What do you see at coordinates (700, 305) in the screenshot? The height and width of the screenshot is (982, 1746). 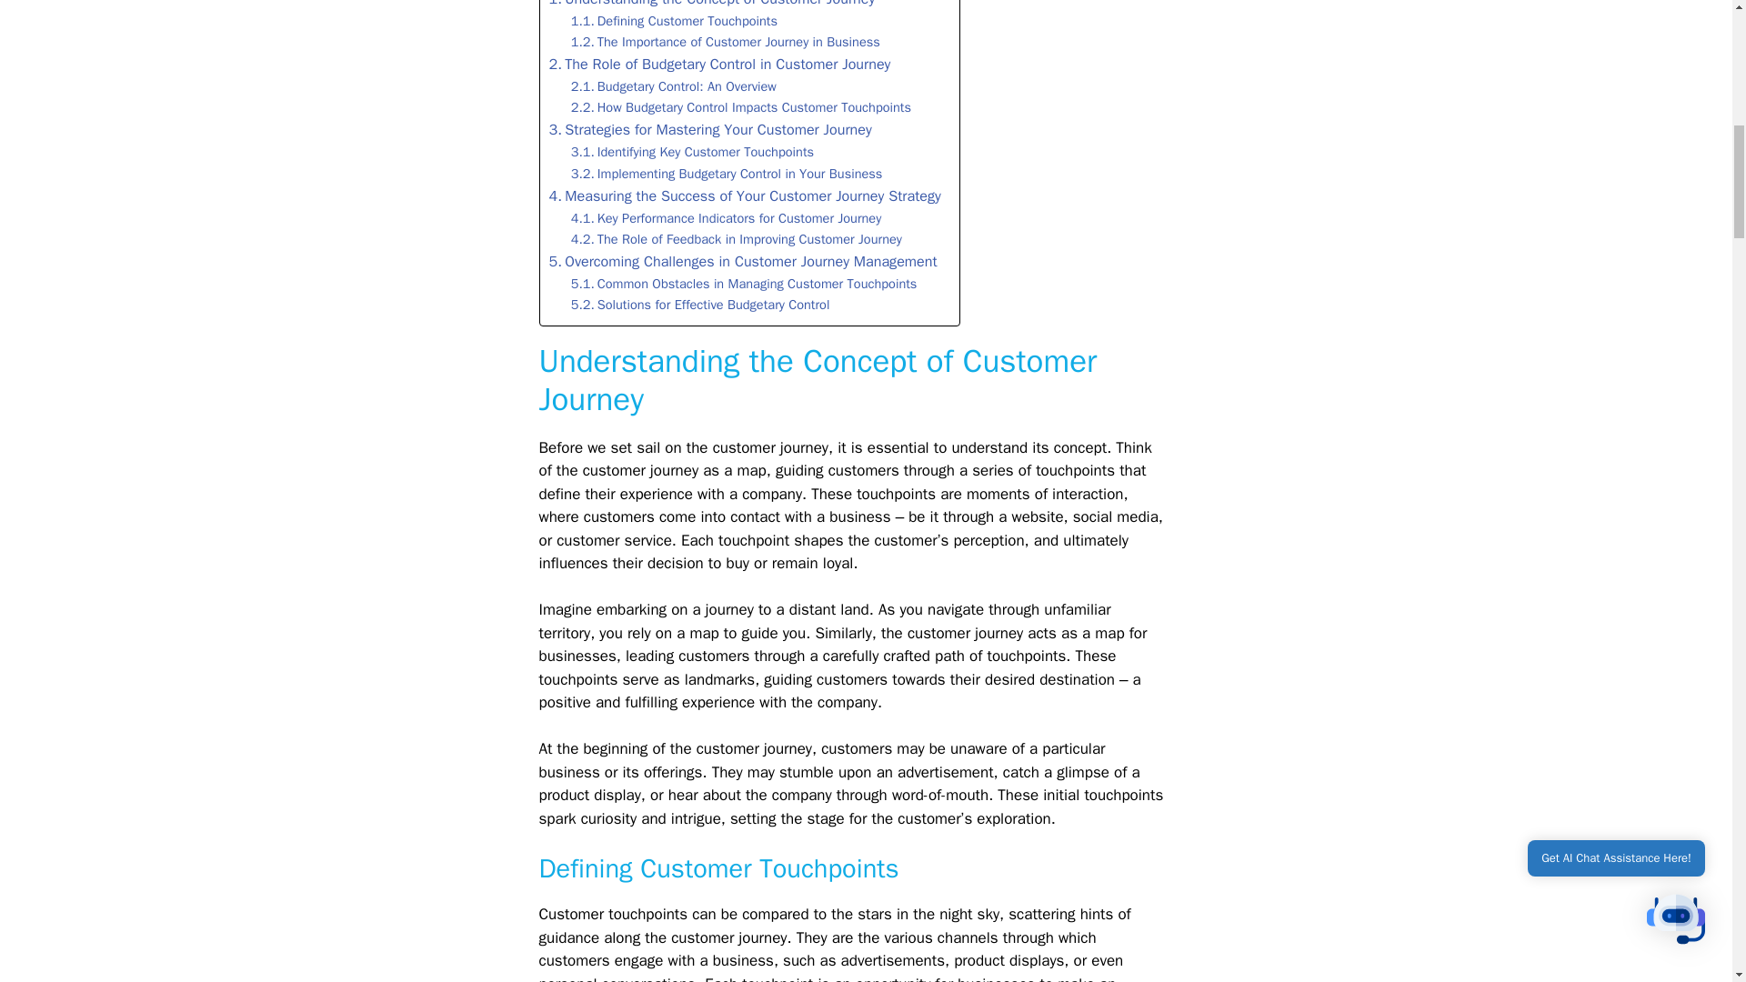 I see `Solutions for Effective Budgetary Control` at bounding box center [700, 305].